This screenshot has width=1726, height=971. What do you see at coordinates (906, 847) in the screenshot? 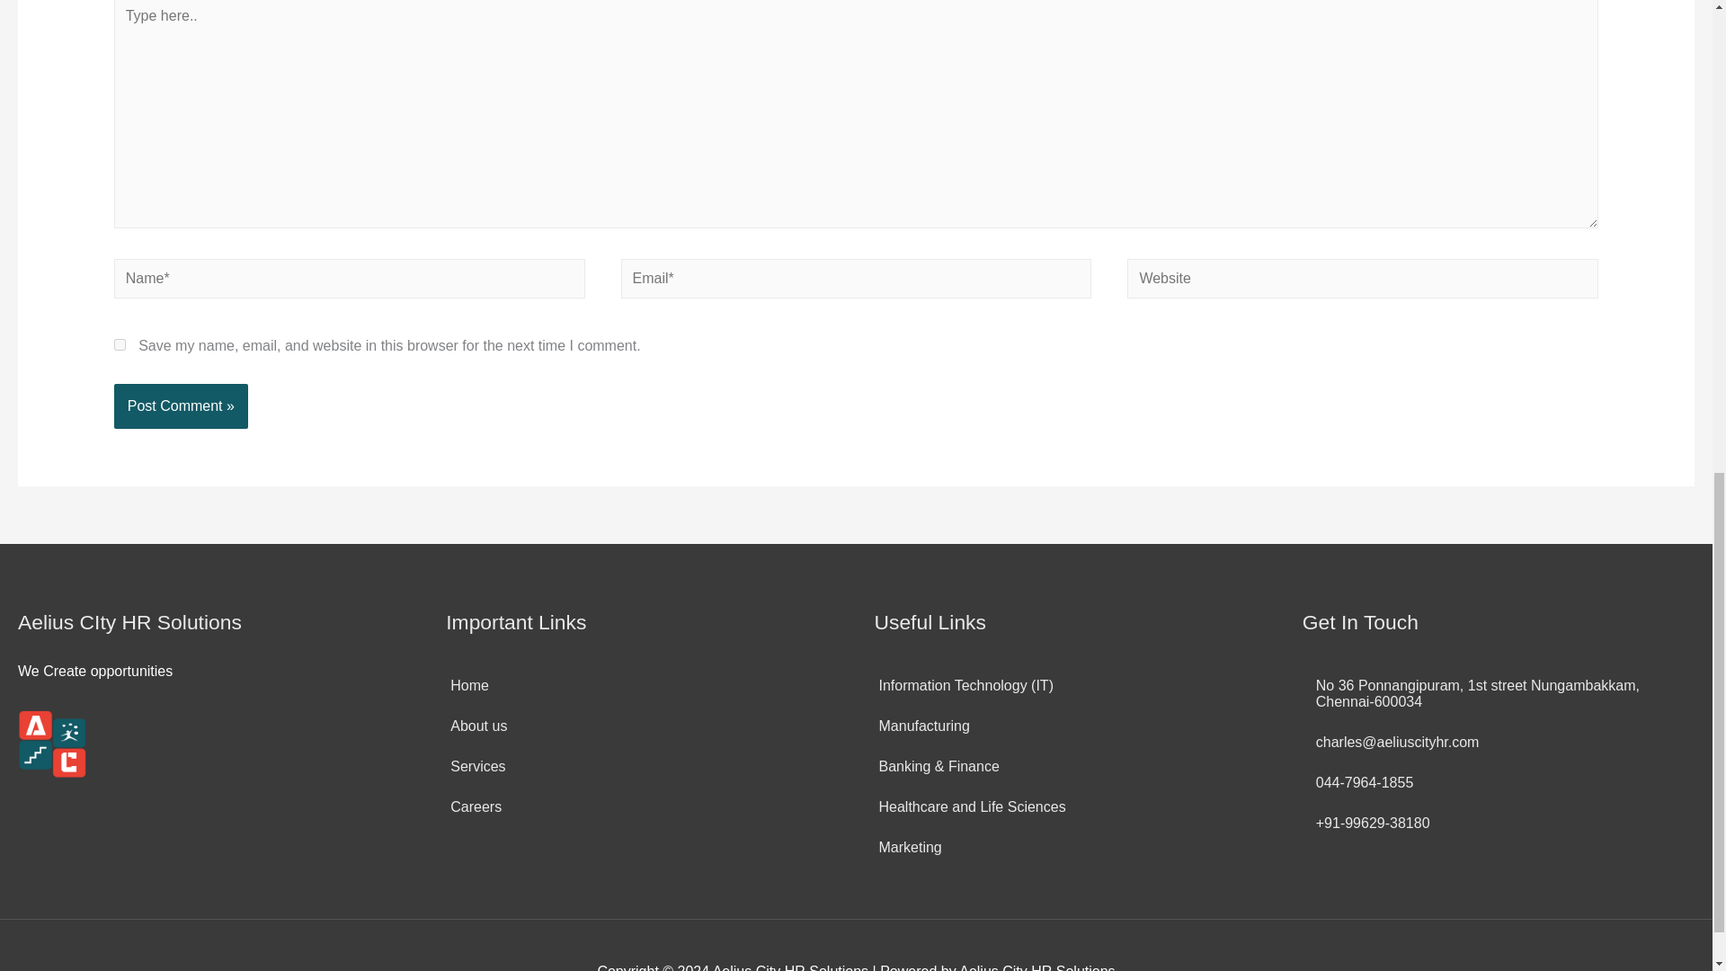
I see `Marketing` at bounding box center [906, 847].